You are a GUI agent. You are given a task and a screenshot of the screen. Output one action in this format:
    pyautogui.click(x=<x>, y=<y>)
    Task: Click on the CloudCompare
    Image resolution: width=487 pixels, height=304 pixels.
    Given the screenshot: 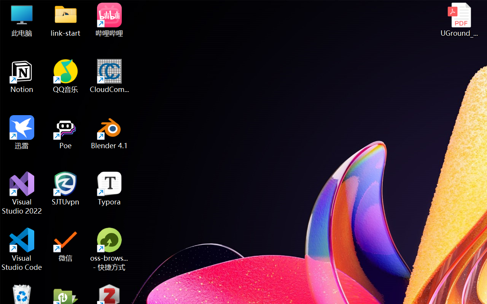 What is the action you would take?
    pyautogui.click(x=110, y=76)
    